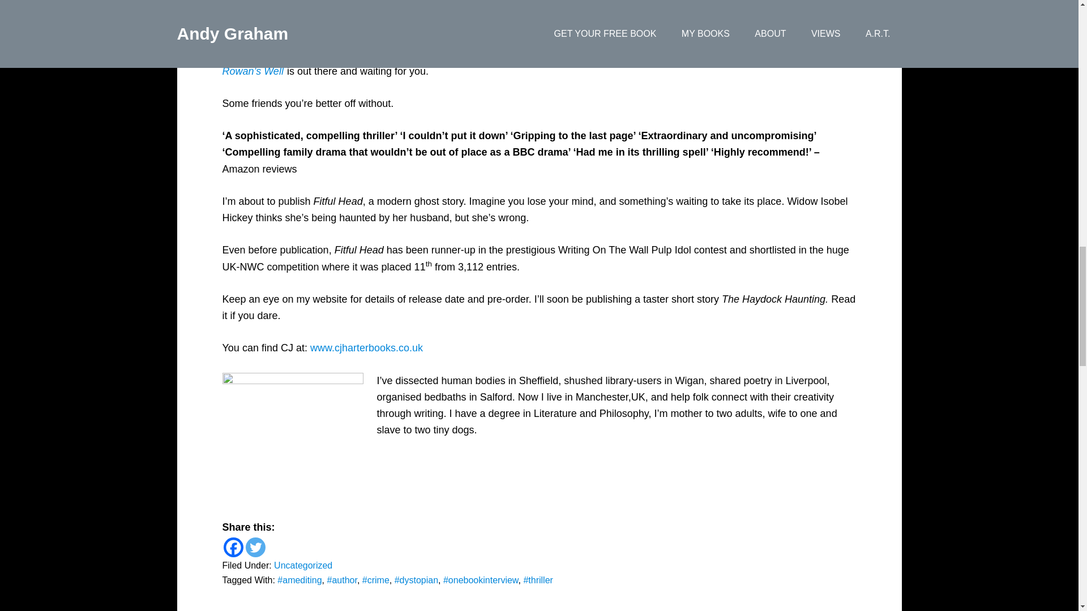 This screenshot has width=1087, height=611. Describe the element at coordinates (303, 565) in the screenshot. I see `Uncategorized` at that location.